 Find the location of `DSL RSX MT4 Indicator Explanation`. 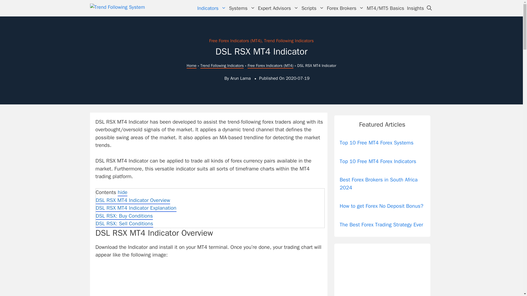

DSL RSX MT4 Indicator Explanation is located at coordinates (136, 208).